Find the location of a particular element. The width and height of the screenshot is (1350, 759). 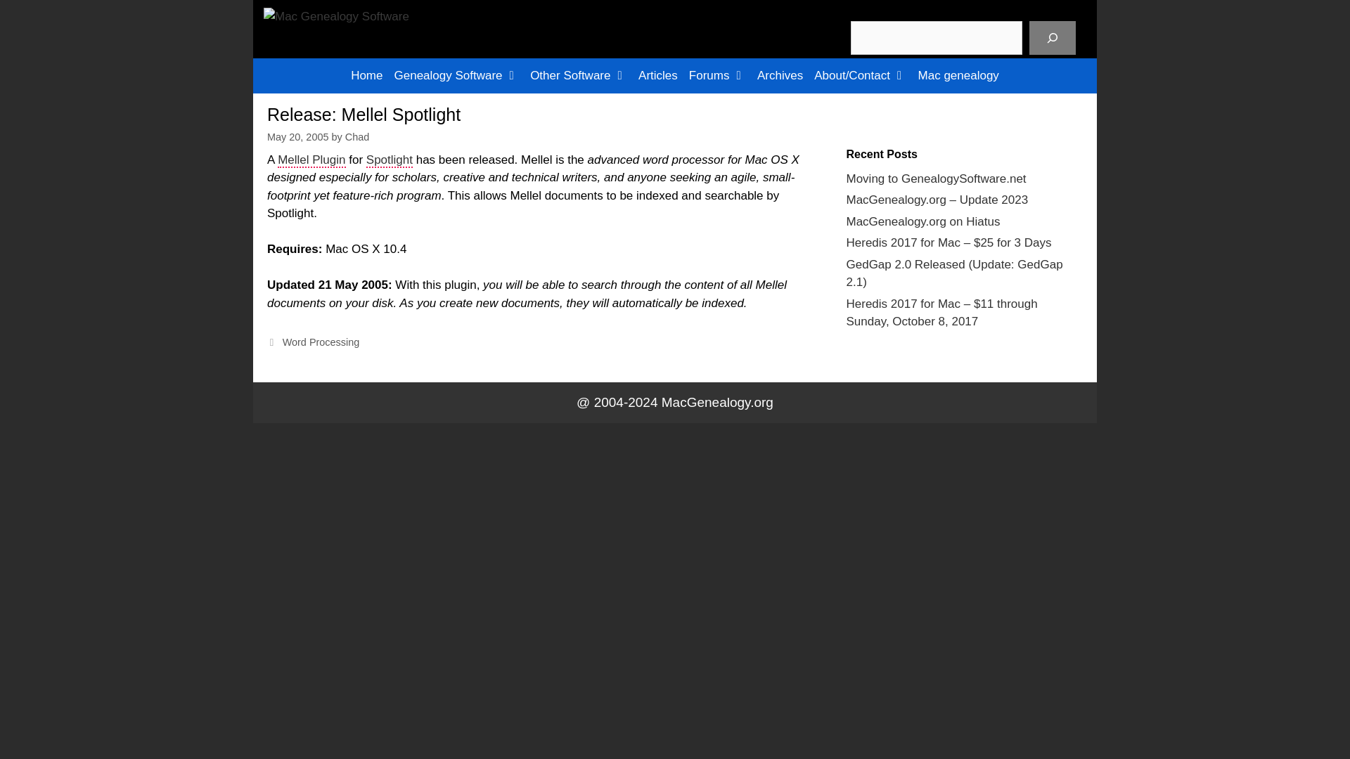

Home is located at coordinates (367, 74).